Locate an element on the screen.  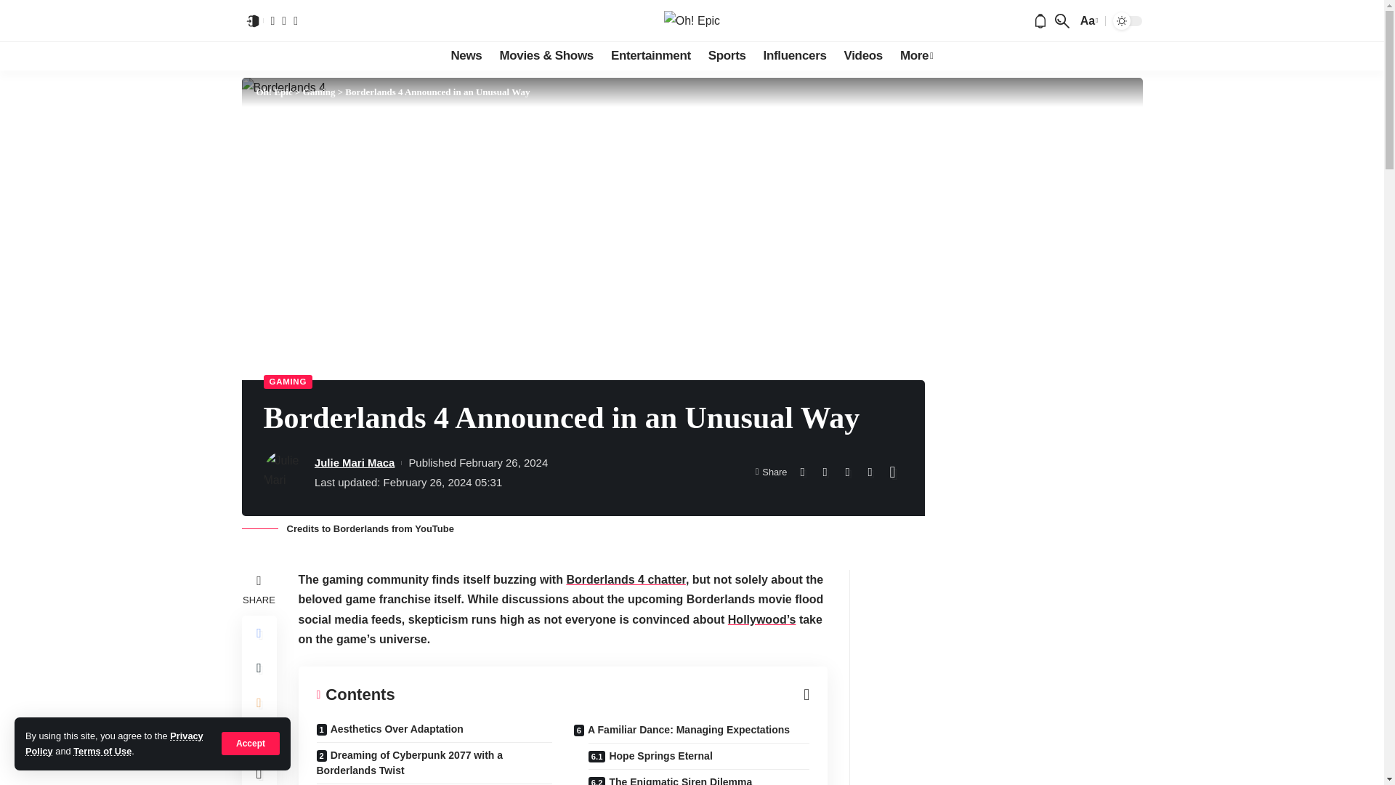
Privacy Policy is located at coordinates (114, 743).